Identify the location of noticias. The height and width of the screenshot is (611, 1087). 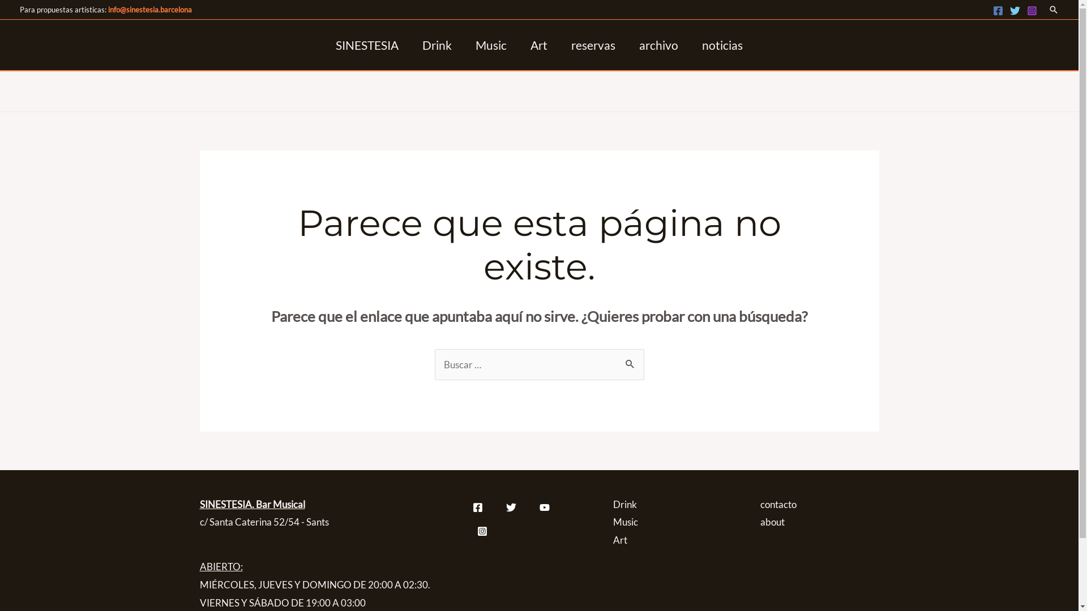
(722, 45).